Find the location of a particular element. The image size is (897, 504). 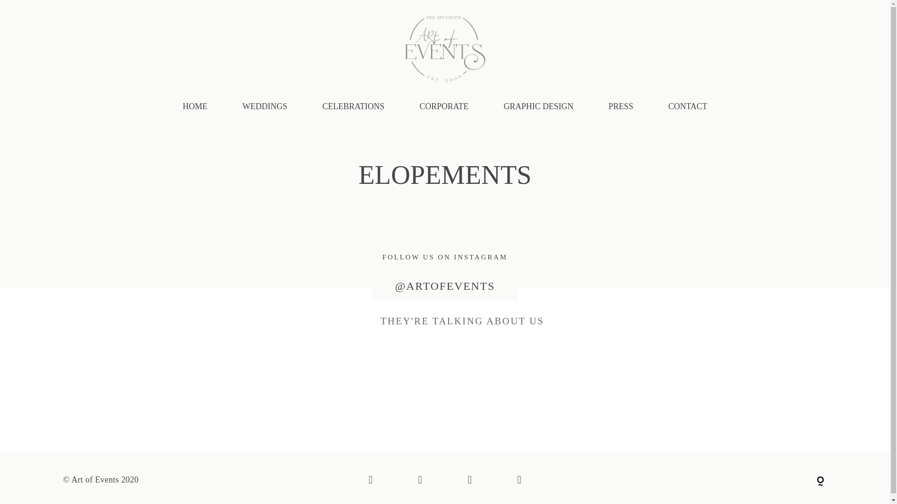

CORPORATE is located at coordinates (444, 107).